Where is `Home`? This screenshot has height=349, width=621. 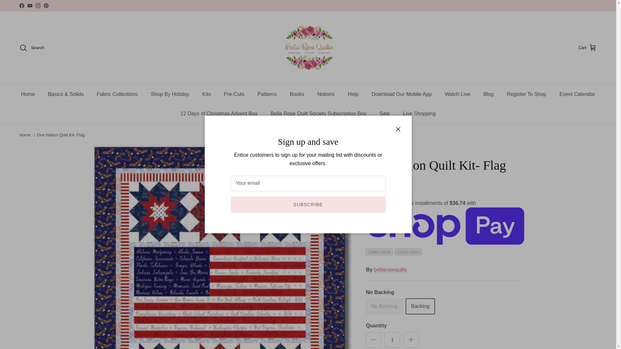
Home is located at coordinates (28, 94).